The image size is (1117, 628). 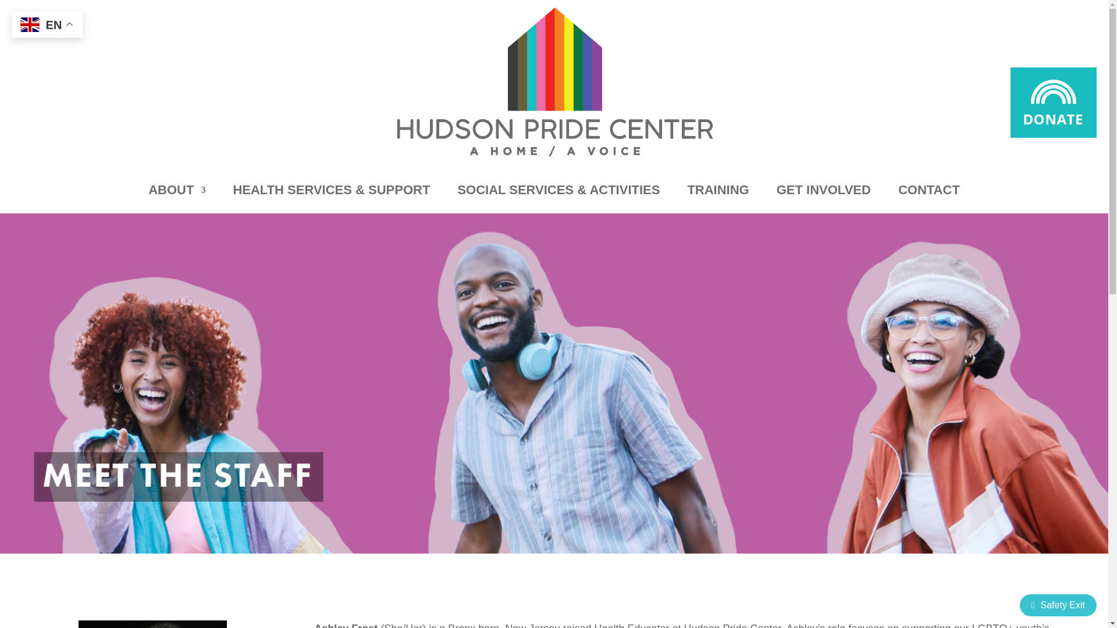 I want to click on TRAINING, so click(x=717, y=190).